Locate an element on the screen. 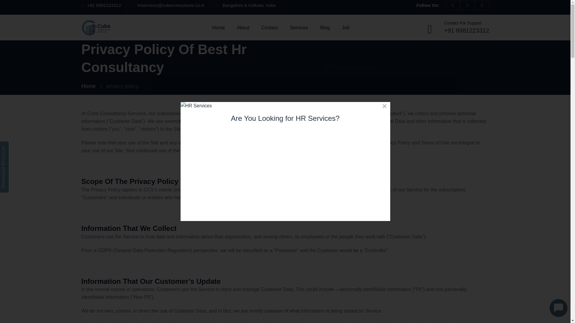  Contact is located at coordinates (270, 28).